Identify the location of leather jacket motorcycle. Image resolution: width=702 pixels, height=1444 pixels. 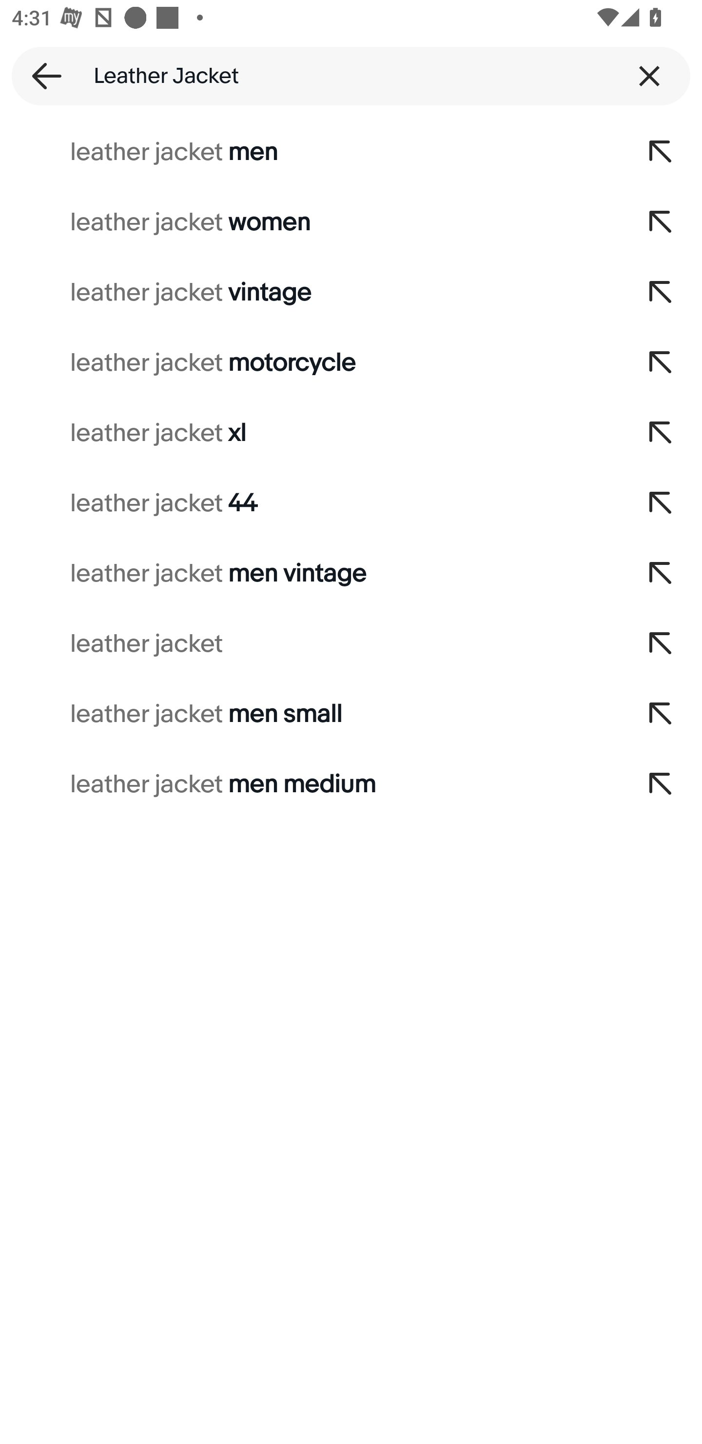
(310, 363).